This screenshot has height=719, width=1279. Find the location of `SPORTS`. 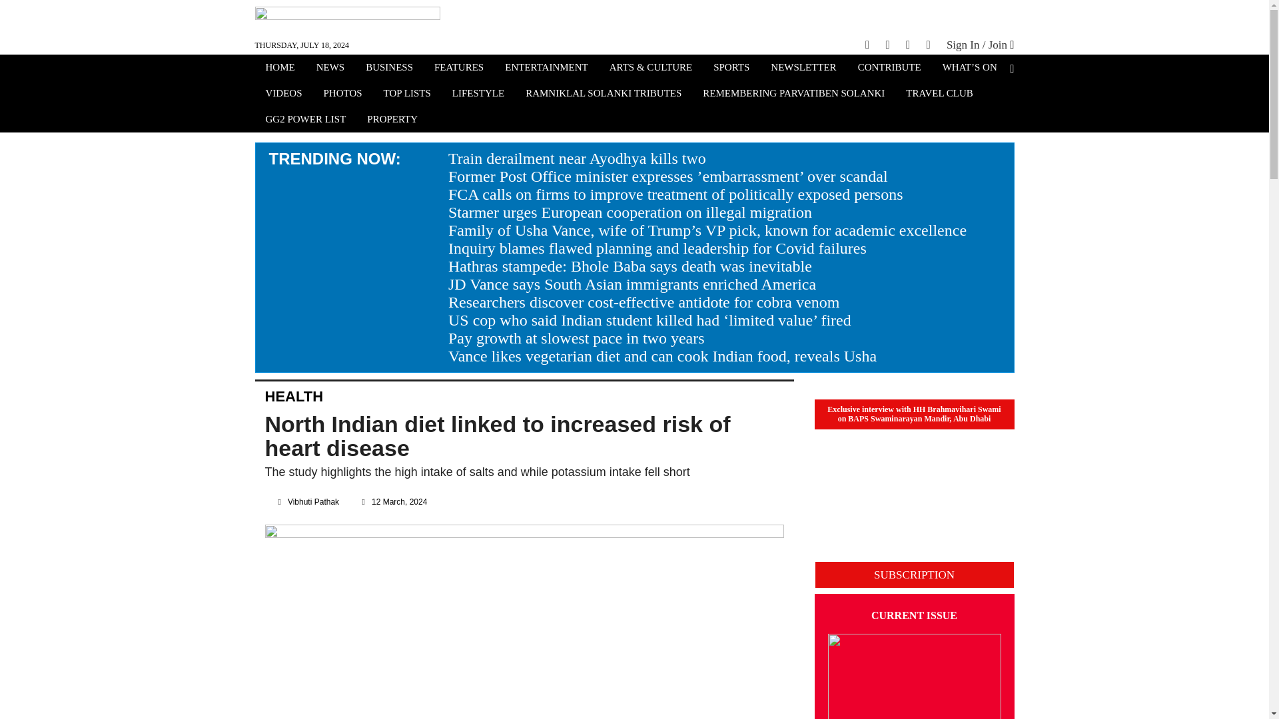

SPORTS is located at coordinates (731, 69).